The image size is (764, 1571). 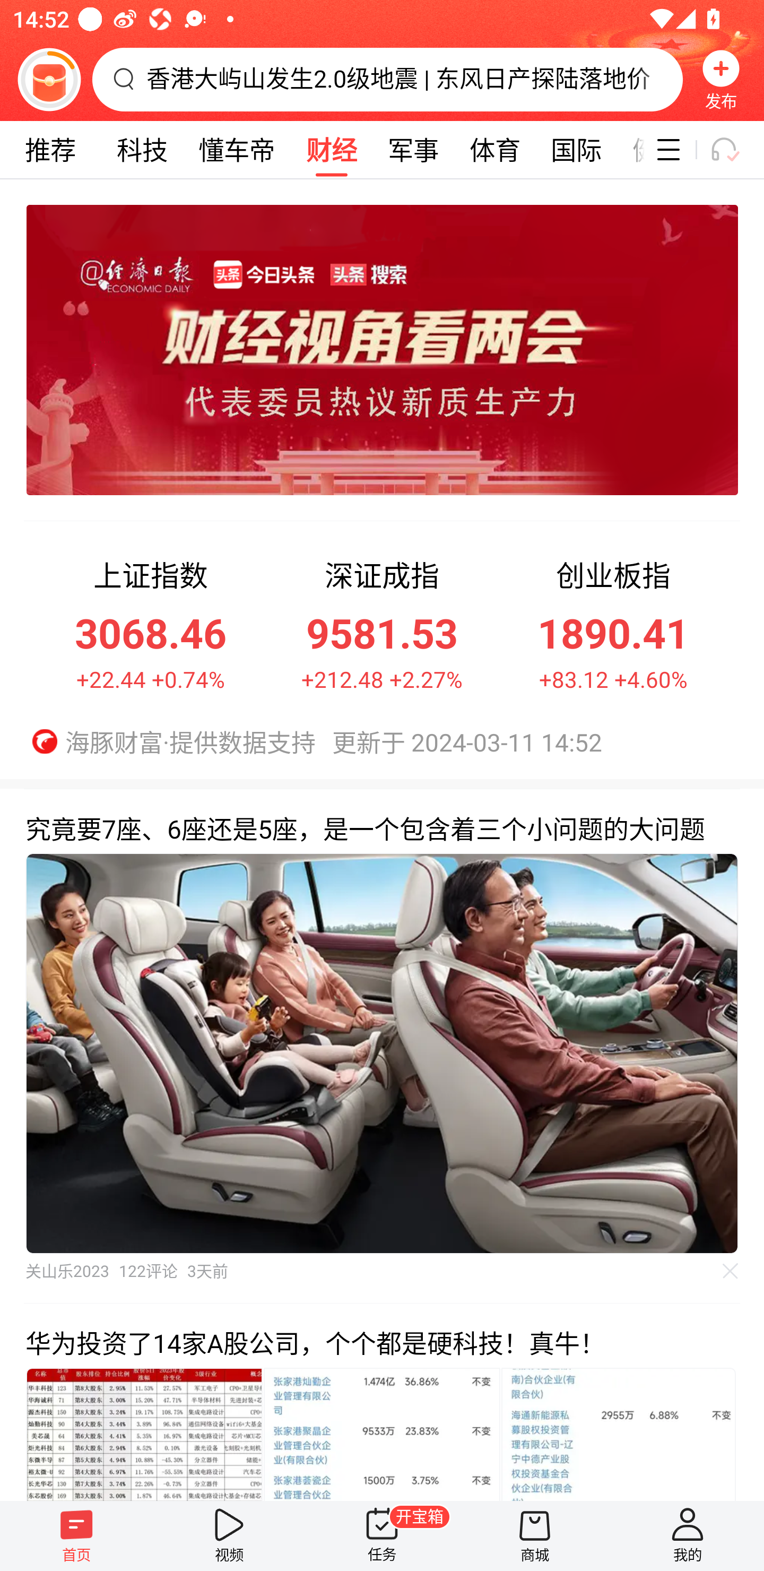 I want to click on 科技, so click(x=142, y=150).